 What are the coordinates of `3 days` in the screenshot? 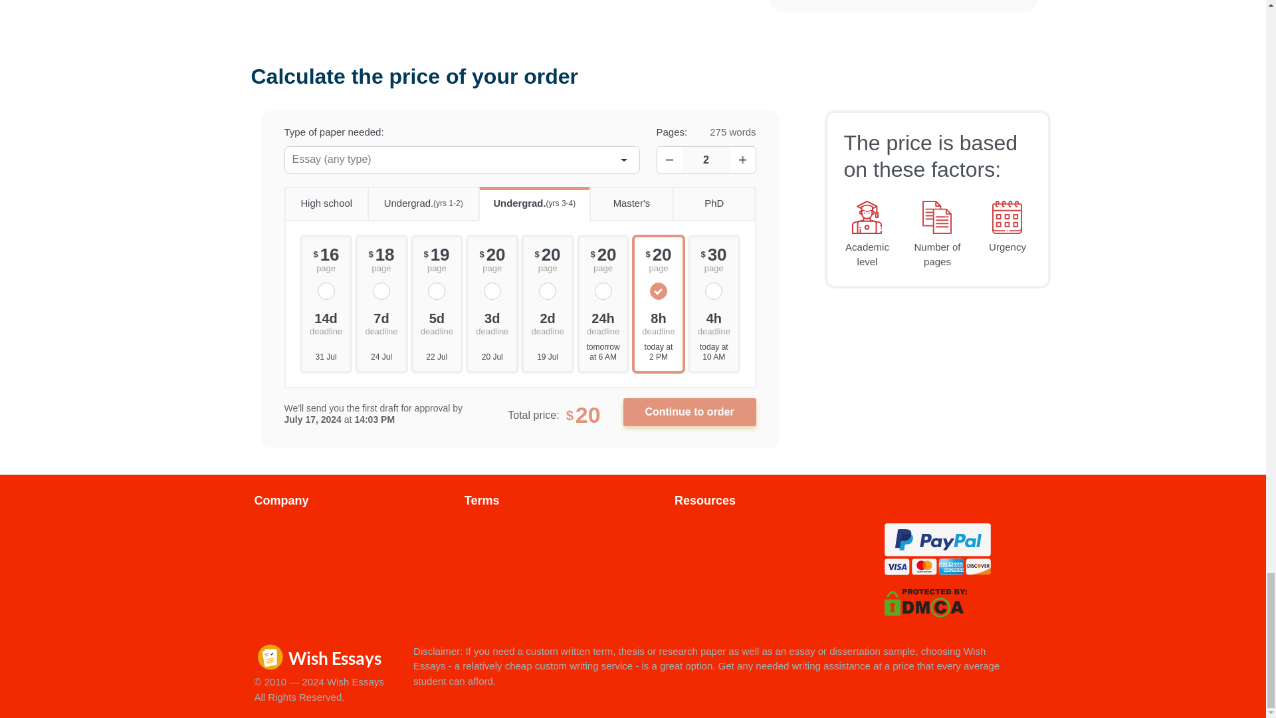 It's located at (492, 322).